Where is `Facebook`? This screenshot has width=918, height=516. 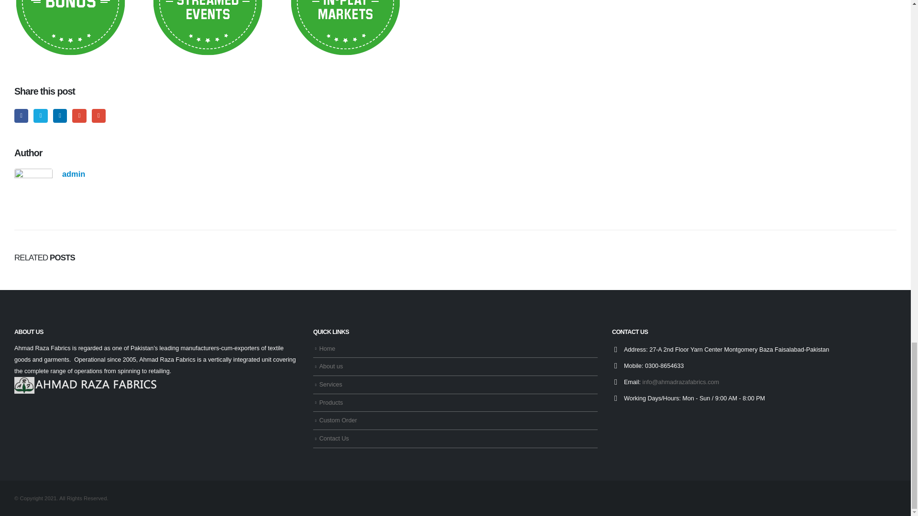 Facebook is located at coordinates (21, 116).